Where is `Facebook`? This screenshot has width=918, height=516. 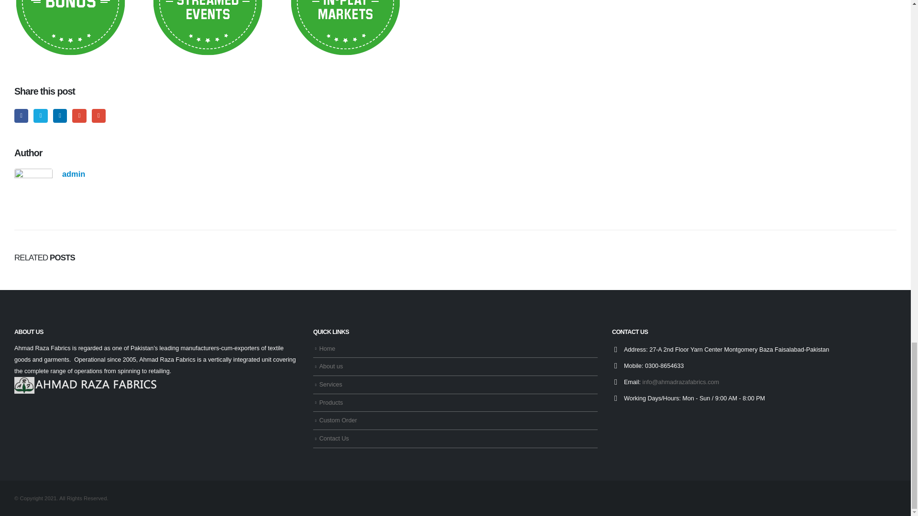 Facebook is located at coordinates (21, 116).